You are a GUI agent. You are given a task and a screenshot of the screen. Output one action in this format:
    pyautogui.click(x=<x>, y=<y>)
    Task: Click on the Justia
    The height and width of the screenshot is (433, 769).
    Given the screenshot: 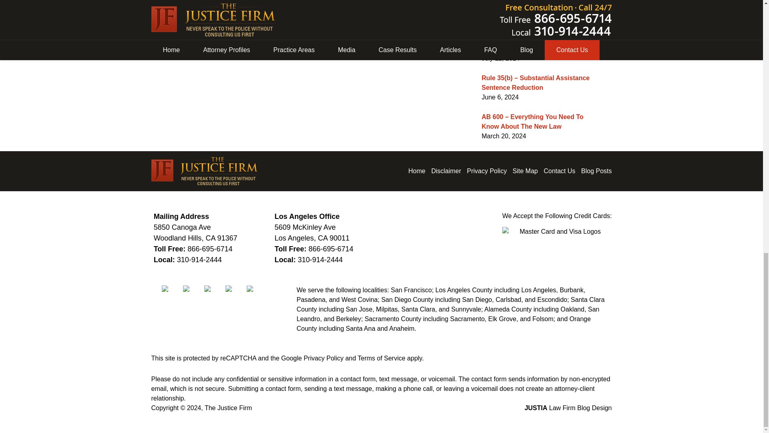 What is the action you would take?
    pyautogui.click(x=235, y=288)
    